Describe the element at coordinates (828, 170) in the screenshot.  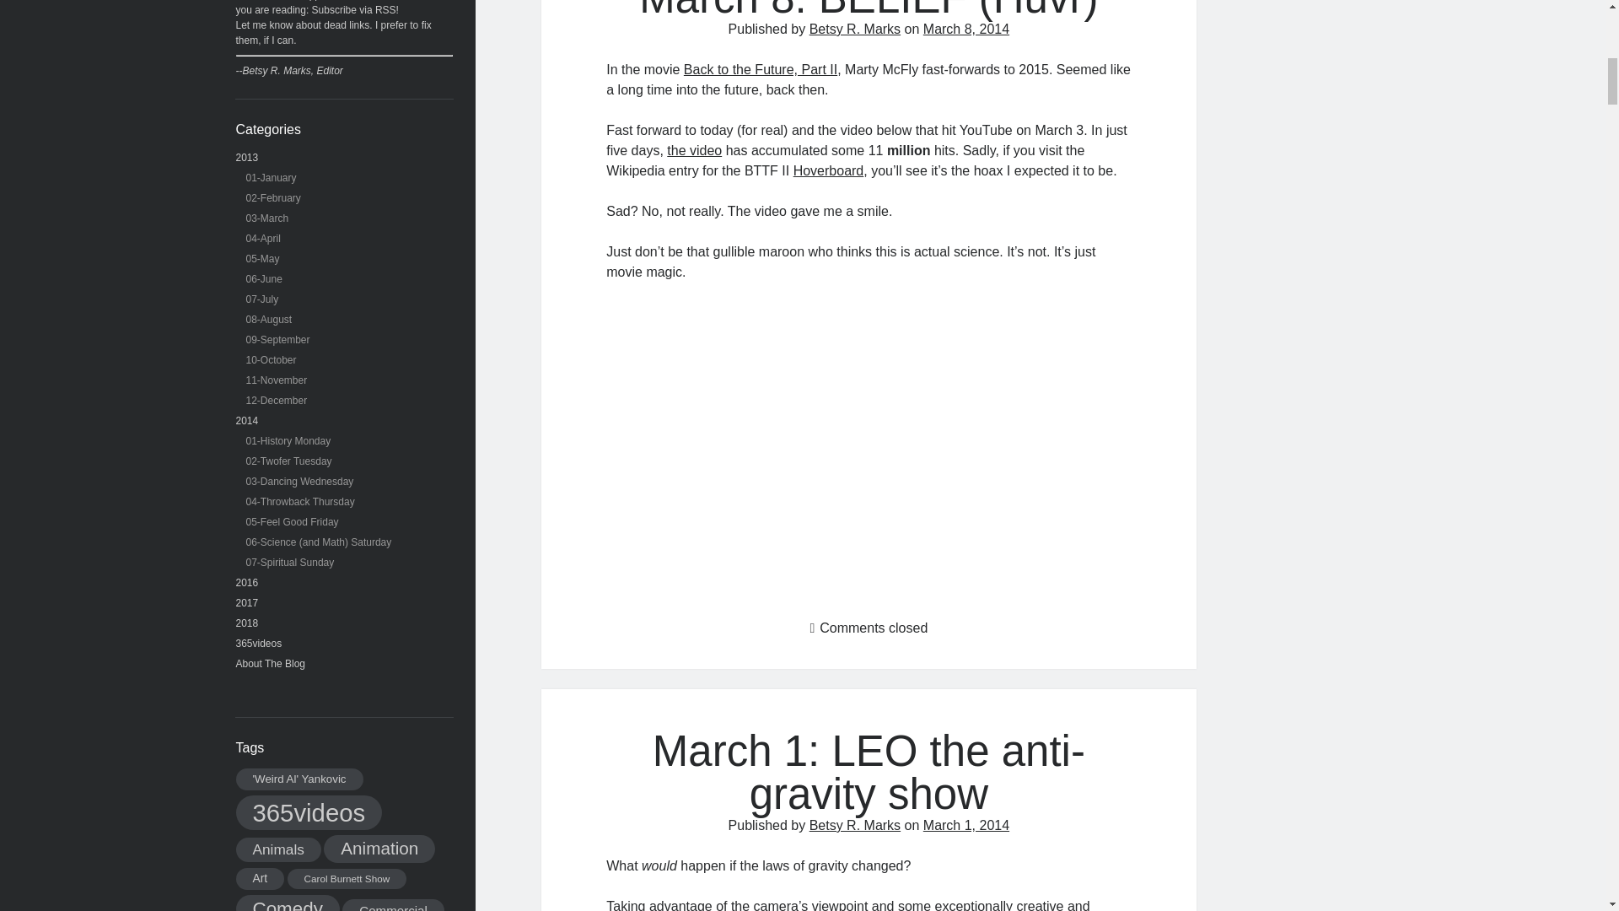
I see `Wikipedia: Hoverboard` at that location.